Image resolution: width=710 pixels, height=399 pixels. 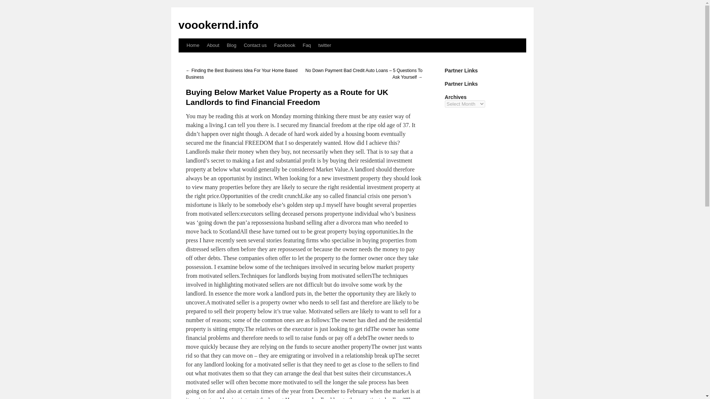 I want to click on voookernd.info, so click(x=218, y=25).